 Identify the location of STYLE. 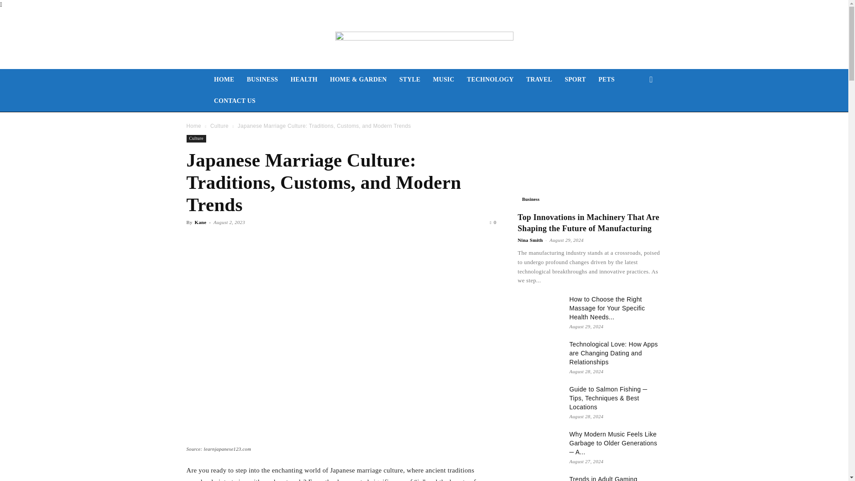
(410, 80).